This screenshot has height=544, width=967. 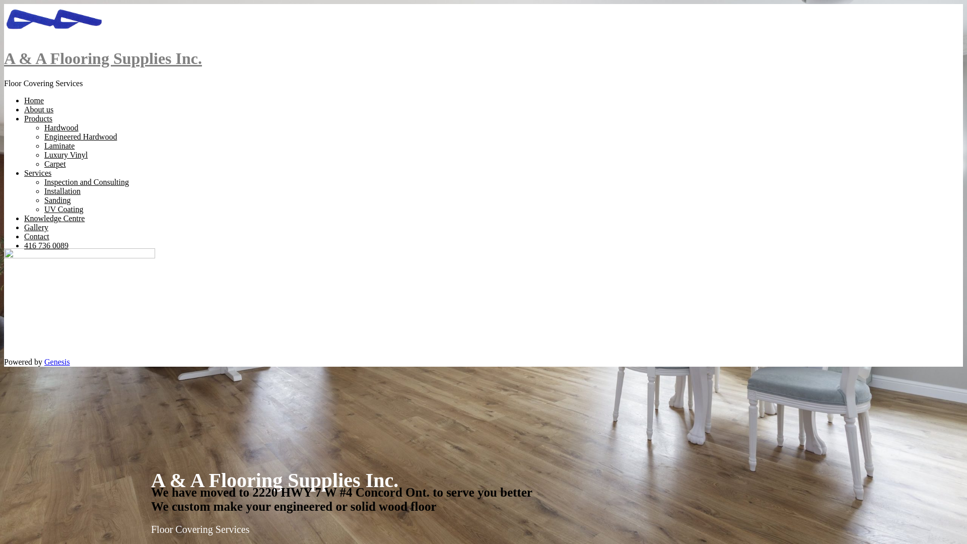 I want to click on A & A Flooring Supplies Inc., so click(x=103, y=58).